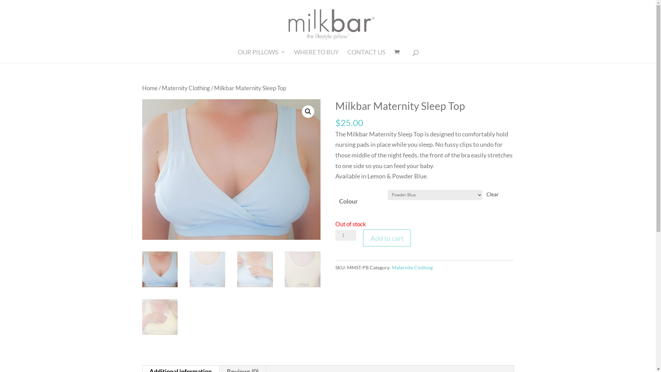 The height and width of the screenshot is (372, 661). What do you see at coordinates (186, 88) in the screenshot?
I see `Maternity Clothing` at bounding box center [186, 88].